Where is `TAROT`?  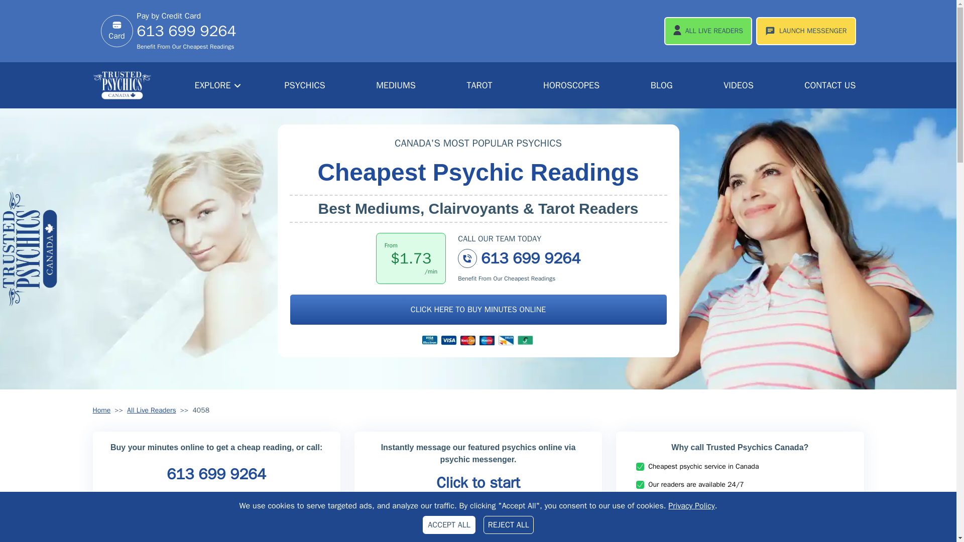
TAROT is located at coordinates (479, 85).